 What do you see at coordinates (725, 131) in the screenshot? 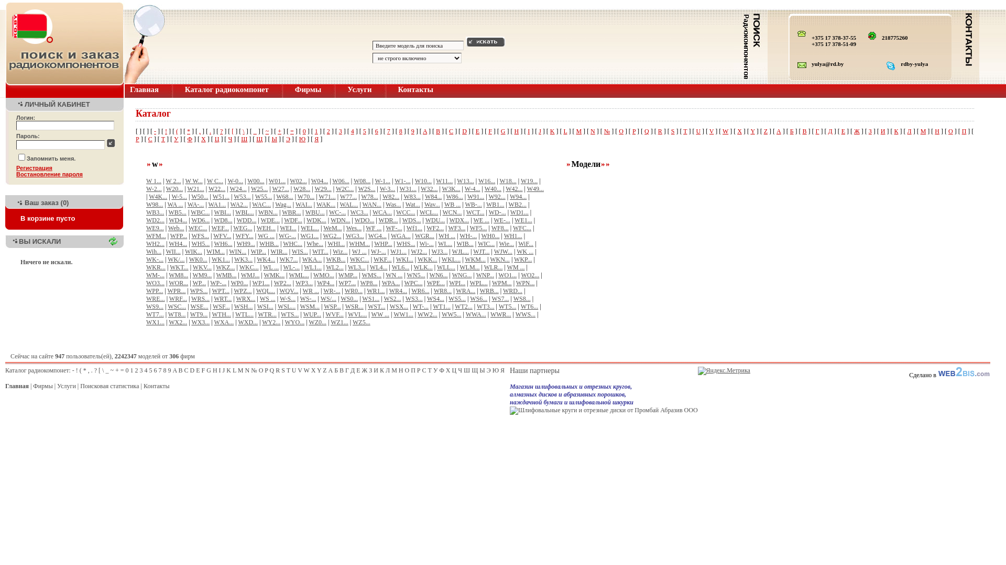
I see `W` at bounding box center [725, 131].